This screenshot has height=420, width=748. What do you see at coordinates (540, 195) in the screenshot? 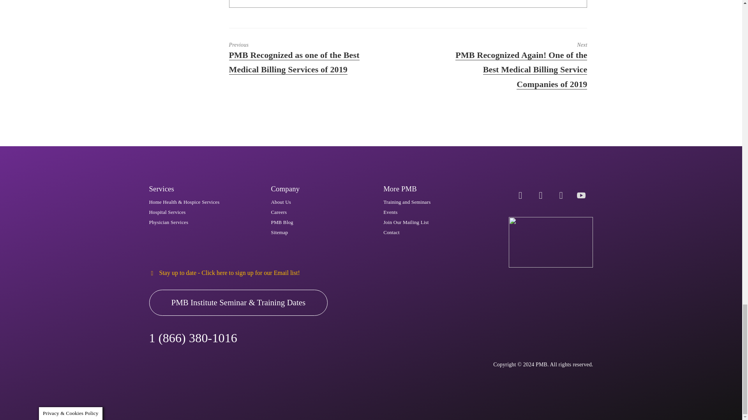
I see `Facebook Group` at bounding box center [540, 195].